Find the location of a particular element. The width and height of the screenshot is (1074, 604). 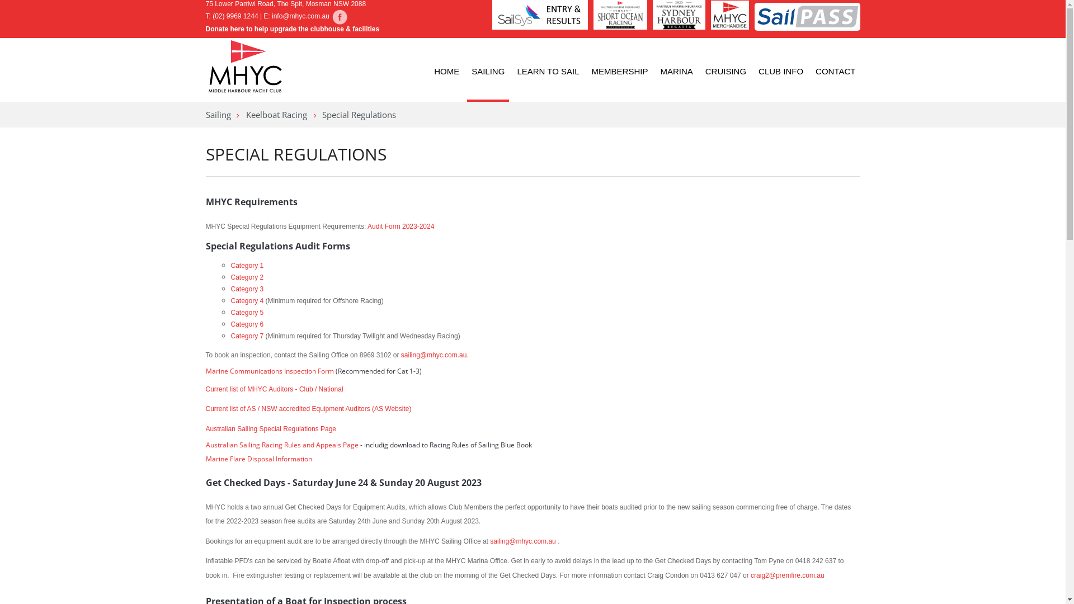

craig2@premfire.com.au is located at coordinates (788, 575).